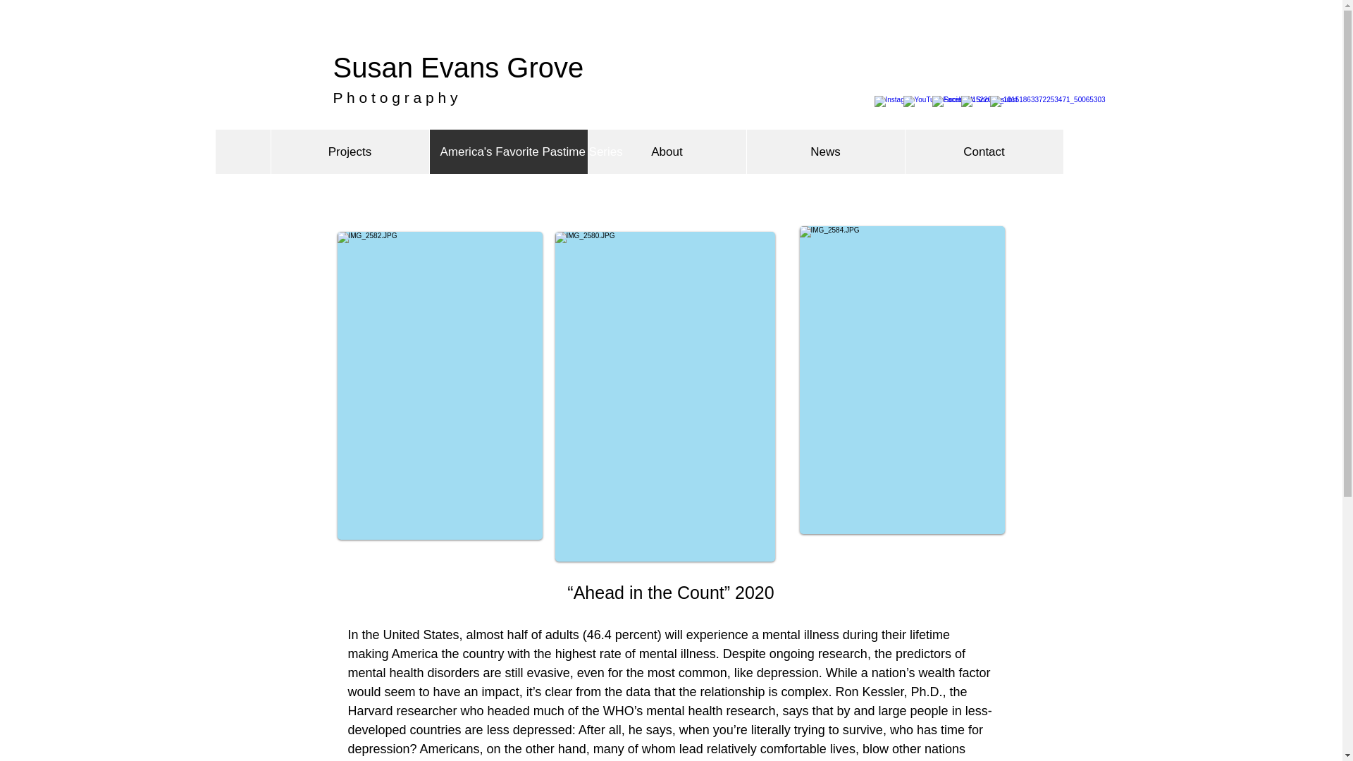  I want to click on Contact, so click(984, 151).